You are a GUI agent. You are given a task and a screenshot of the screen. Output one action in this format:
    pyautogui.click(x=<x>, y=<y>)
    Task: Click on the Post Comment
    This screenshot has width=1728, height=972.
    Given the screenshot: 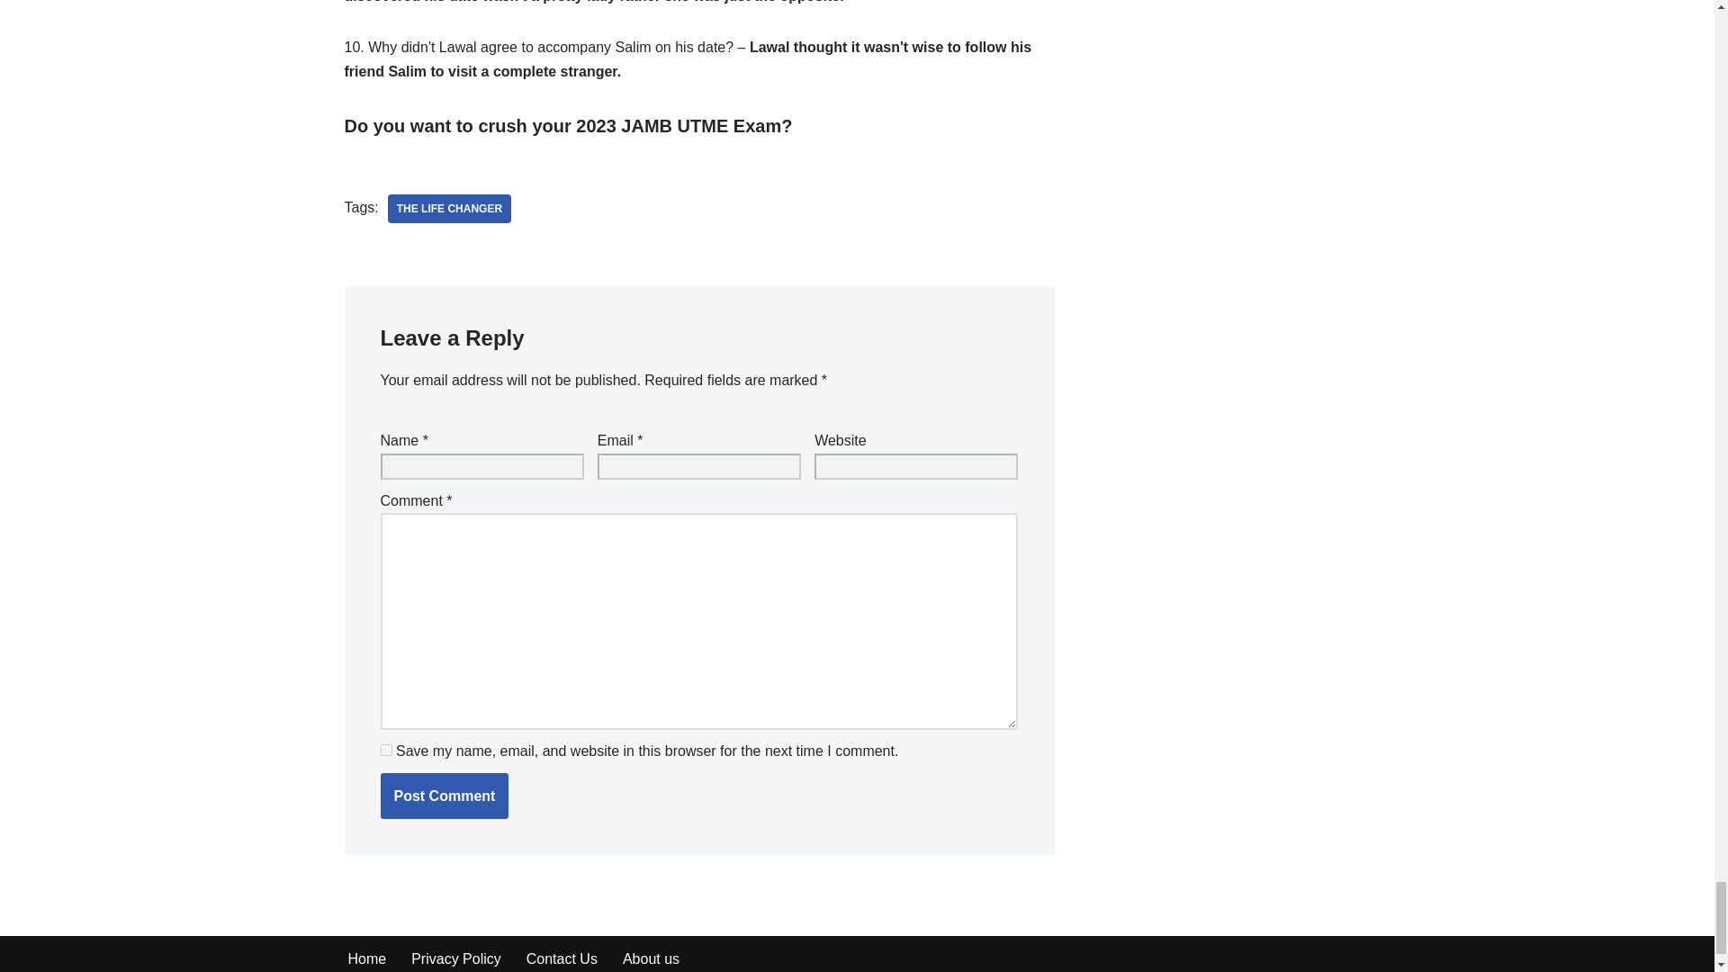 What is the action you would take?
    pyautogui.click(x=444, y=796)
    